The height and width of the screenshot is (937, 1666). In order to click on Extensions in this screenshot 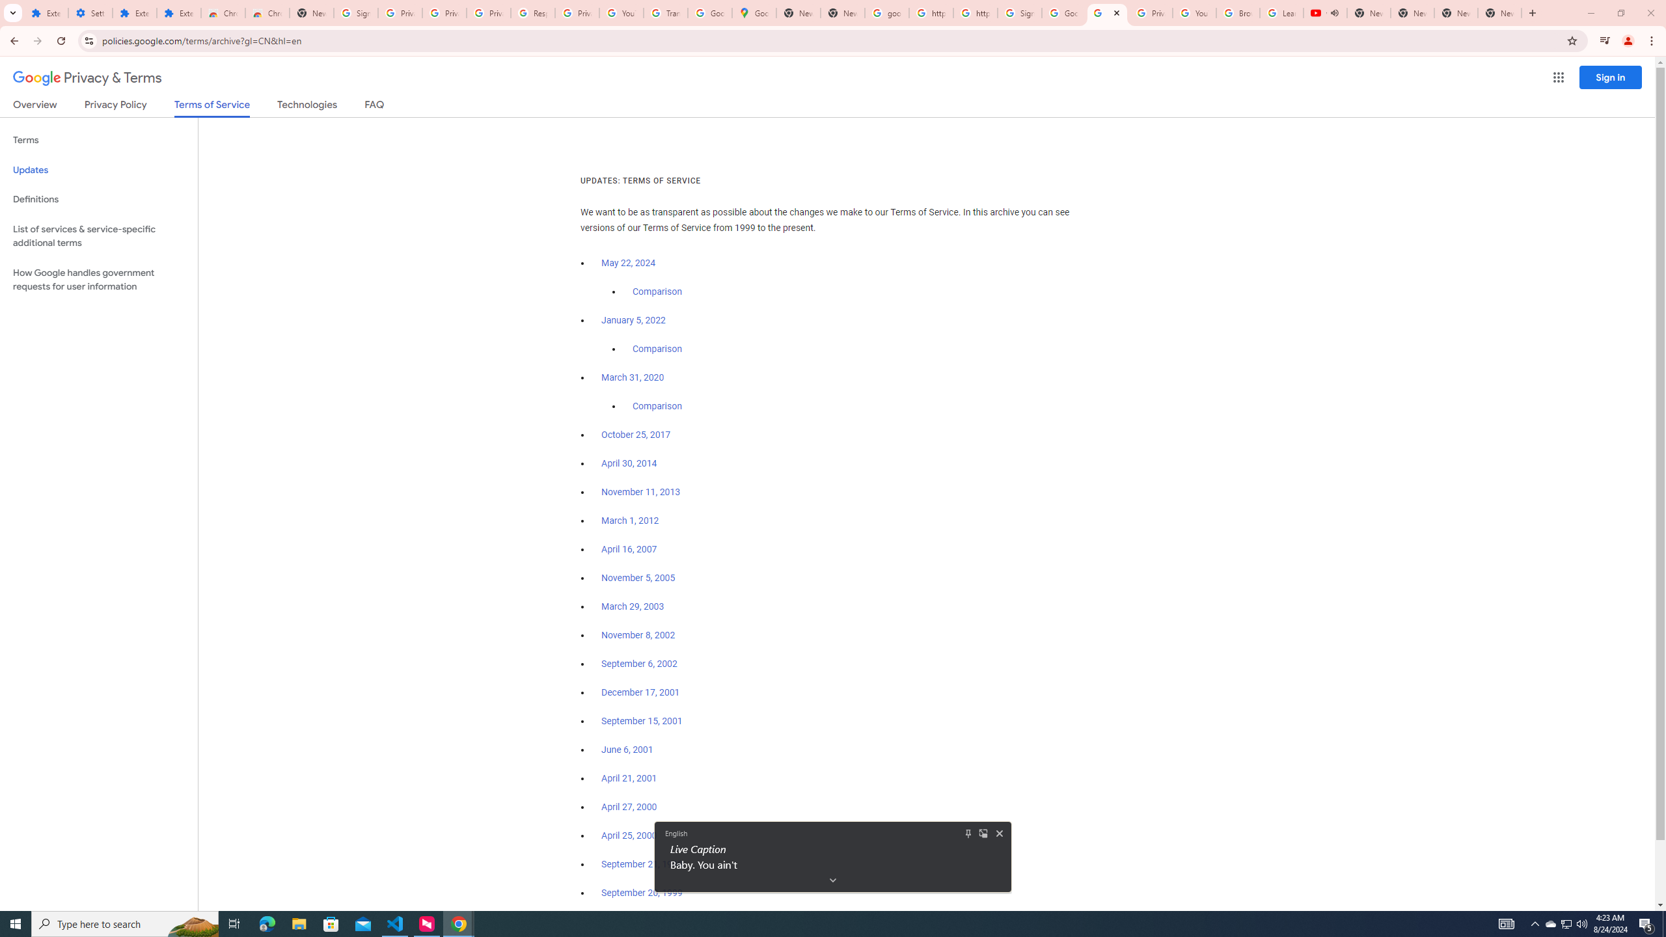, I will do `click(178, 13)`.